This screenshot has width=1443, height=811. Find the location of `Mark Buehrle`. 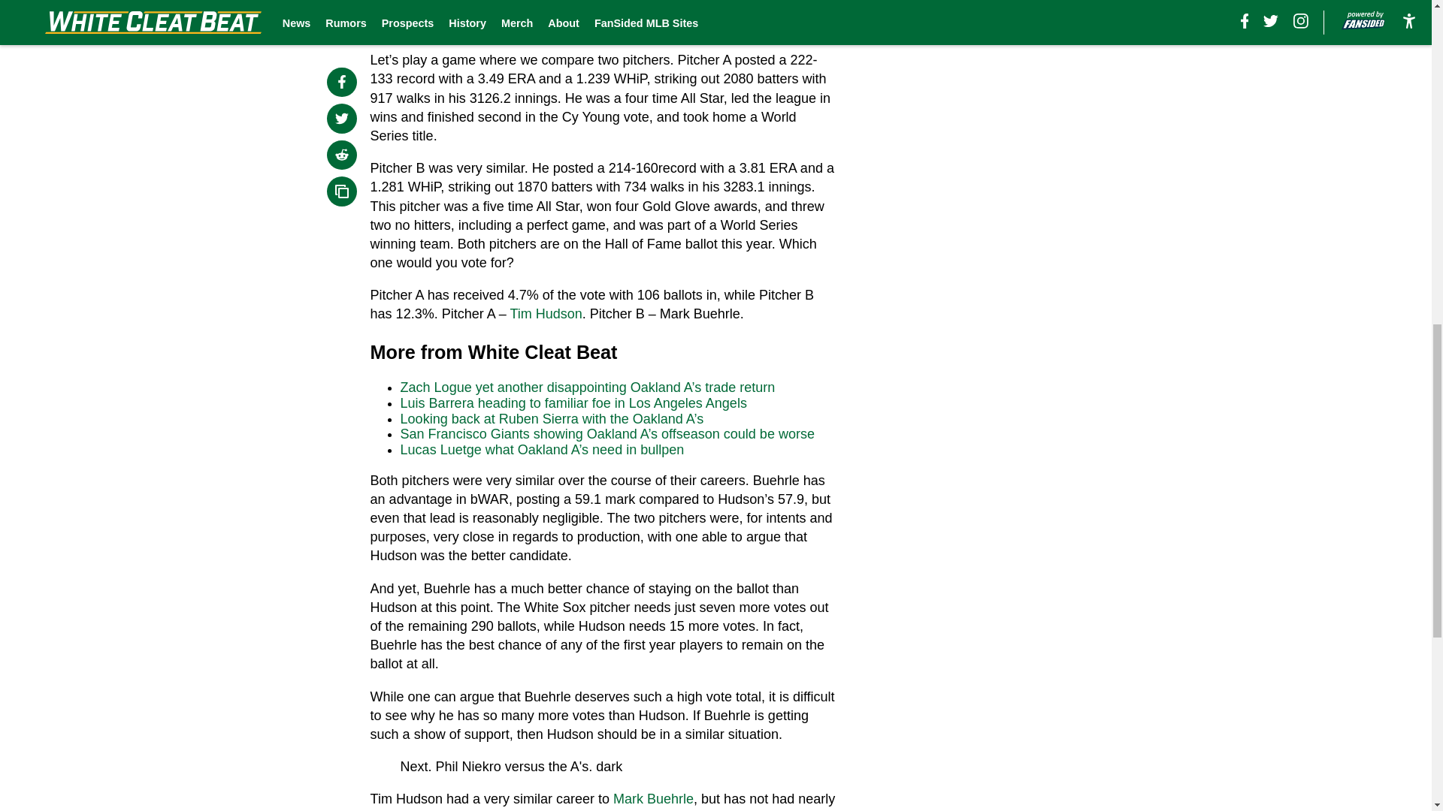

Mark Buehrle is located at coordinates (654, 799).